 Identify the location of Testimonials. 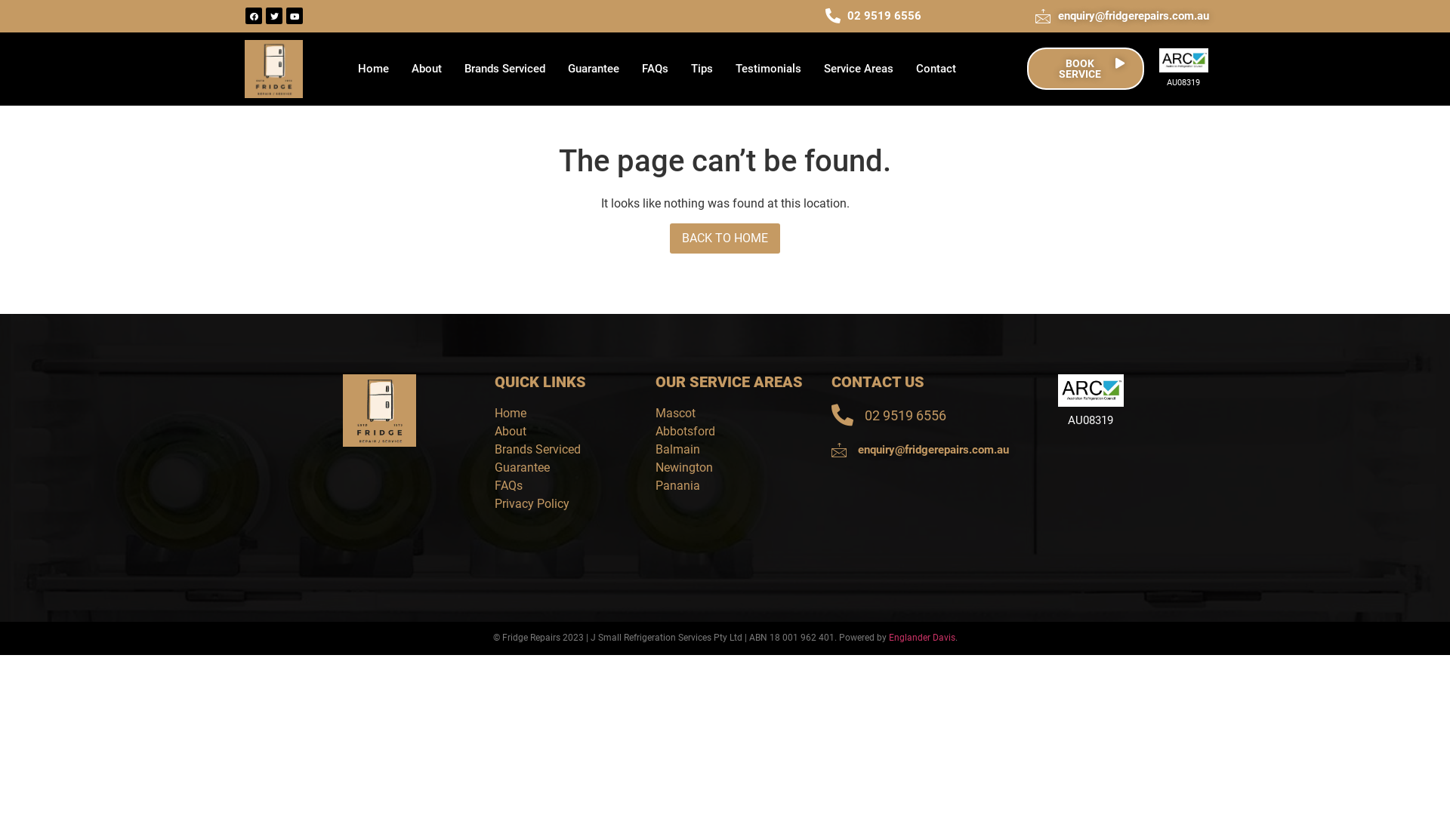
(769, 69).